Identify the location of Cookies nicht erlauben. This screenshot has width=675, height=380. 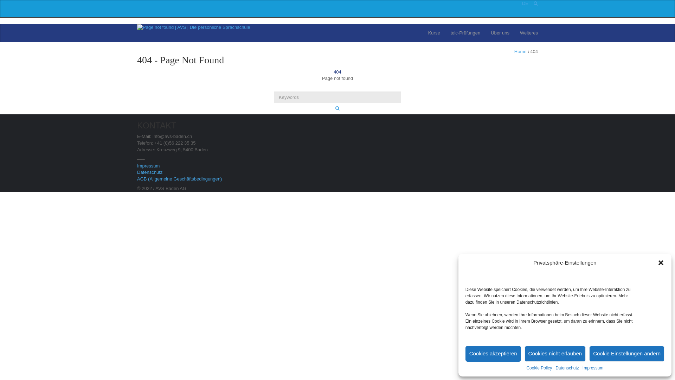
(555, 354).